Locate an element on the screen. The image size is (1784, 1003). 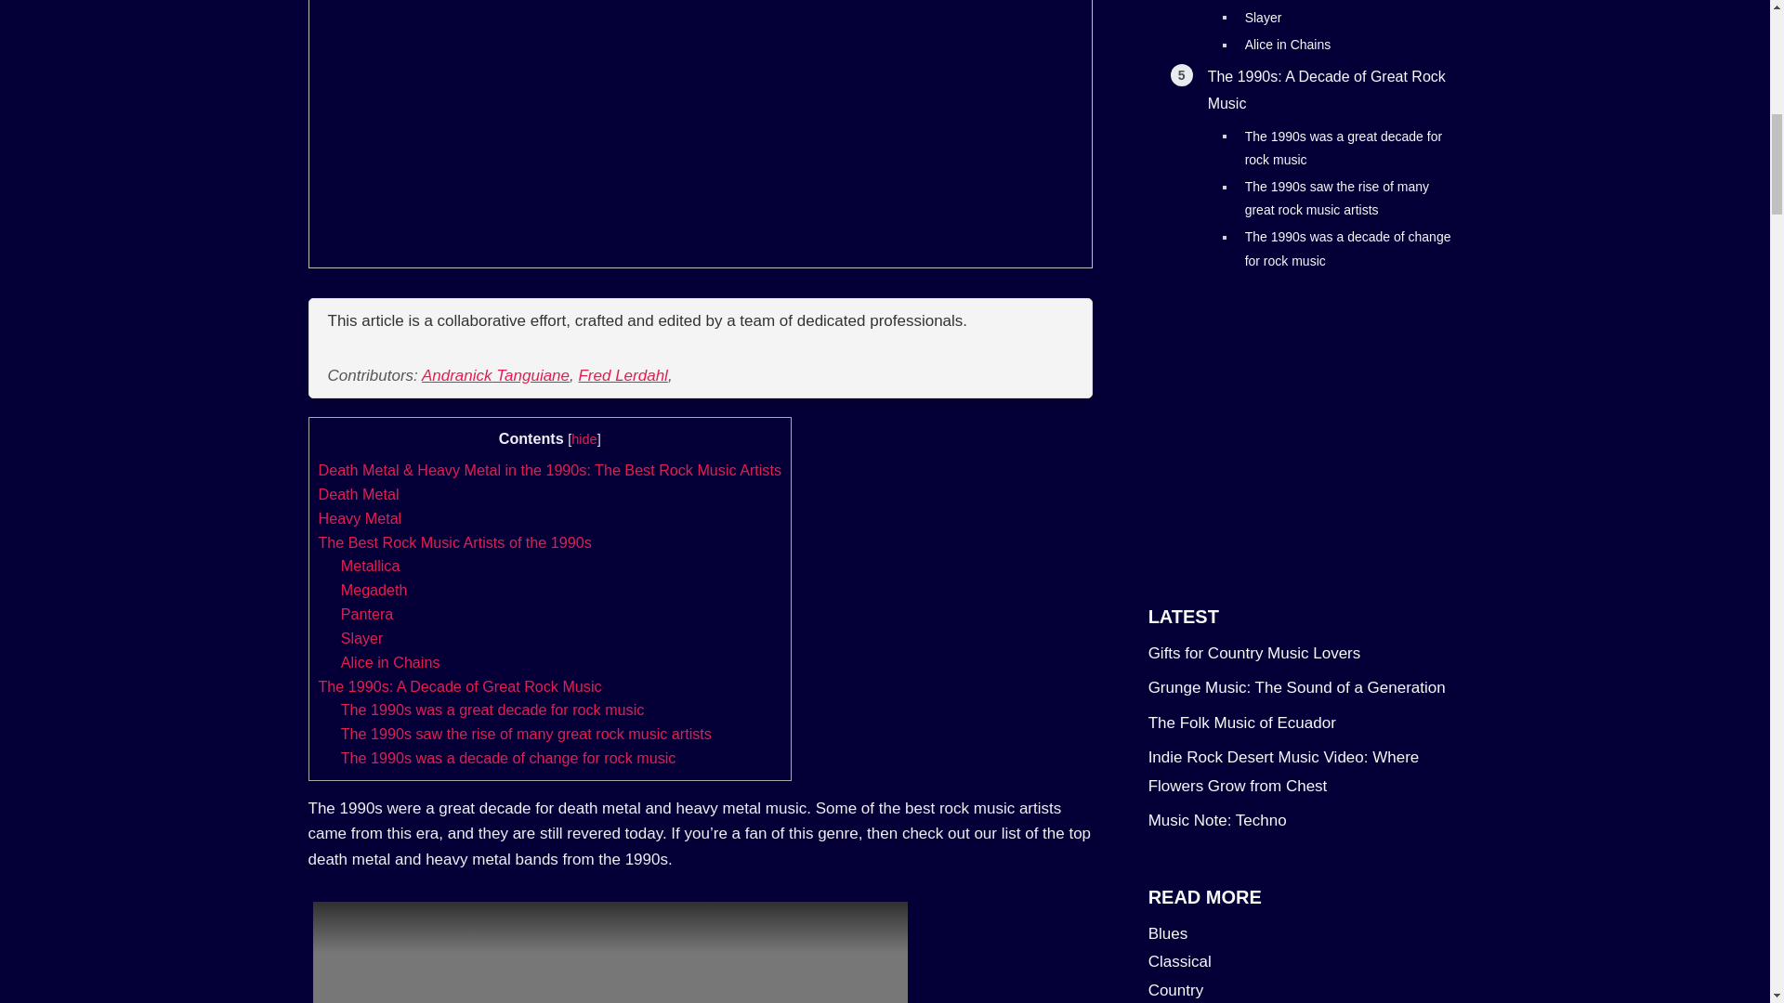
Death Metal is located at coordinates (357, 494).